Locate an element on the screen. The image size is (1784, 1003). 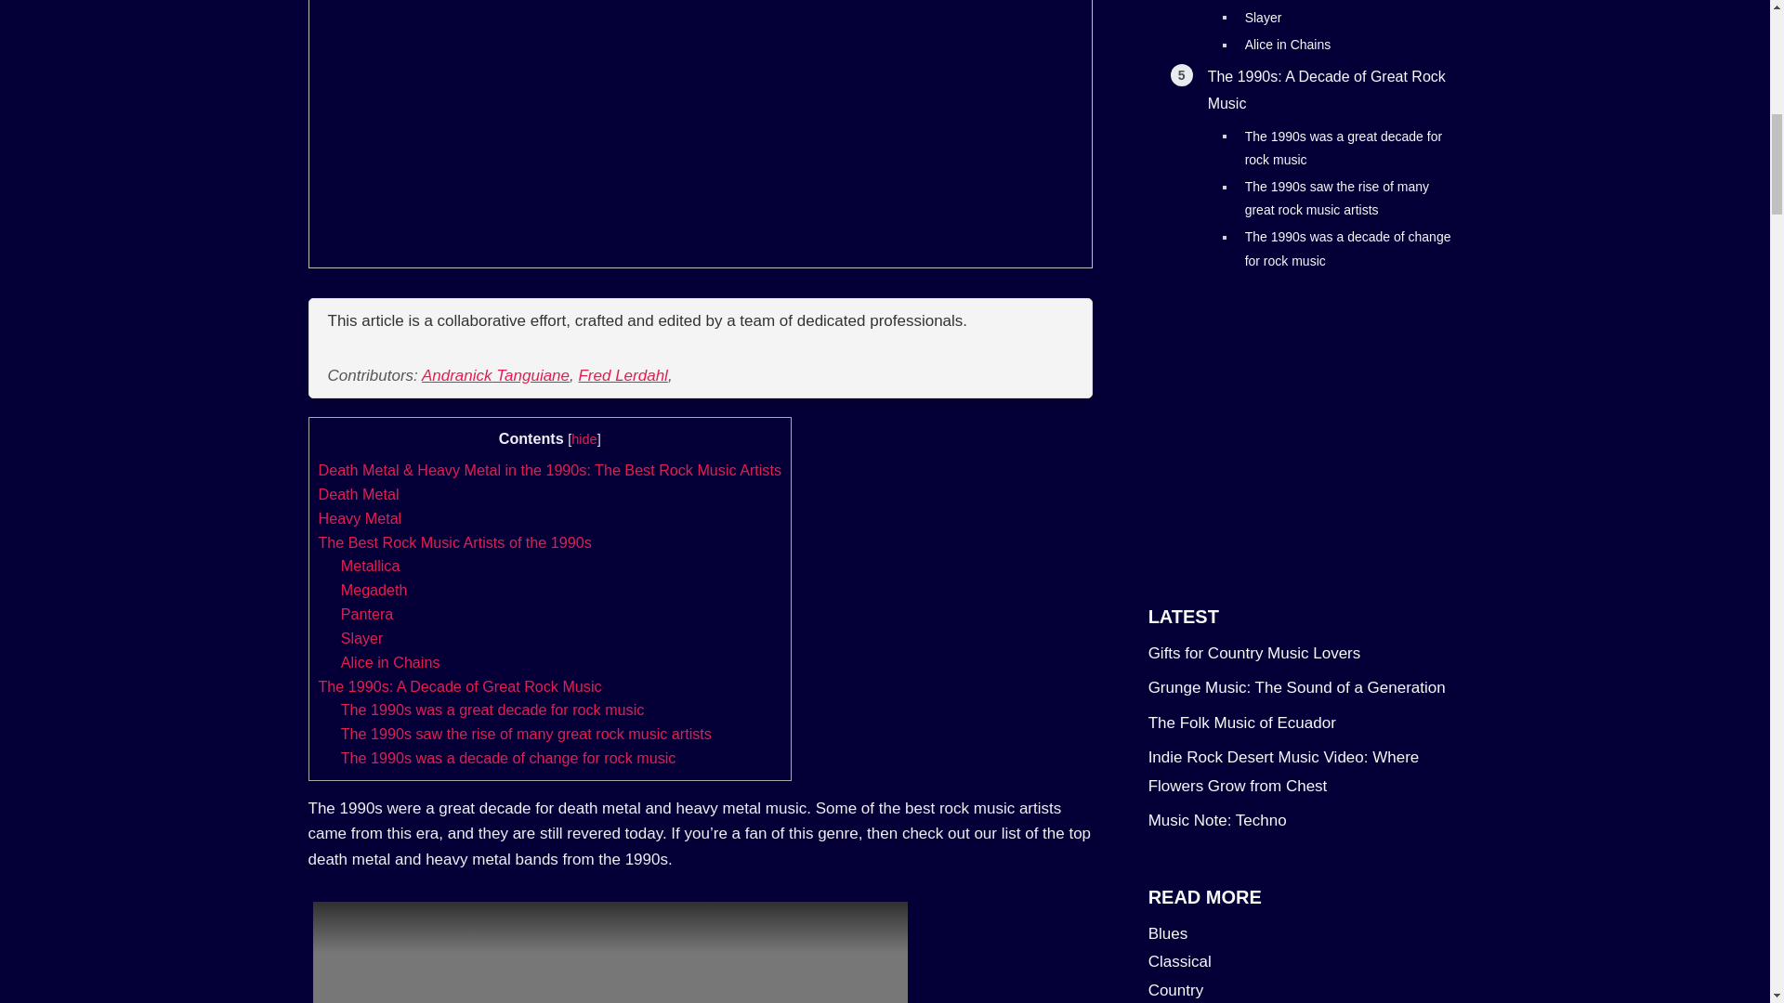
Death Metal is located at coordinates (357, 494).